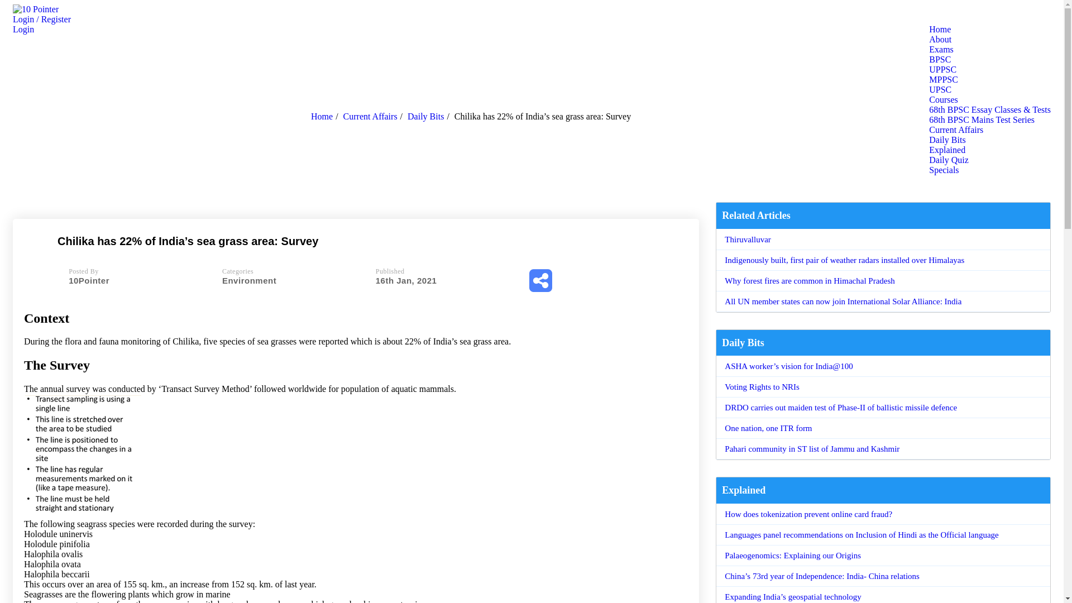  Describe the element at coordinates (947, 140) in the screenshot. I see `Daily Bits` at that location.